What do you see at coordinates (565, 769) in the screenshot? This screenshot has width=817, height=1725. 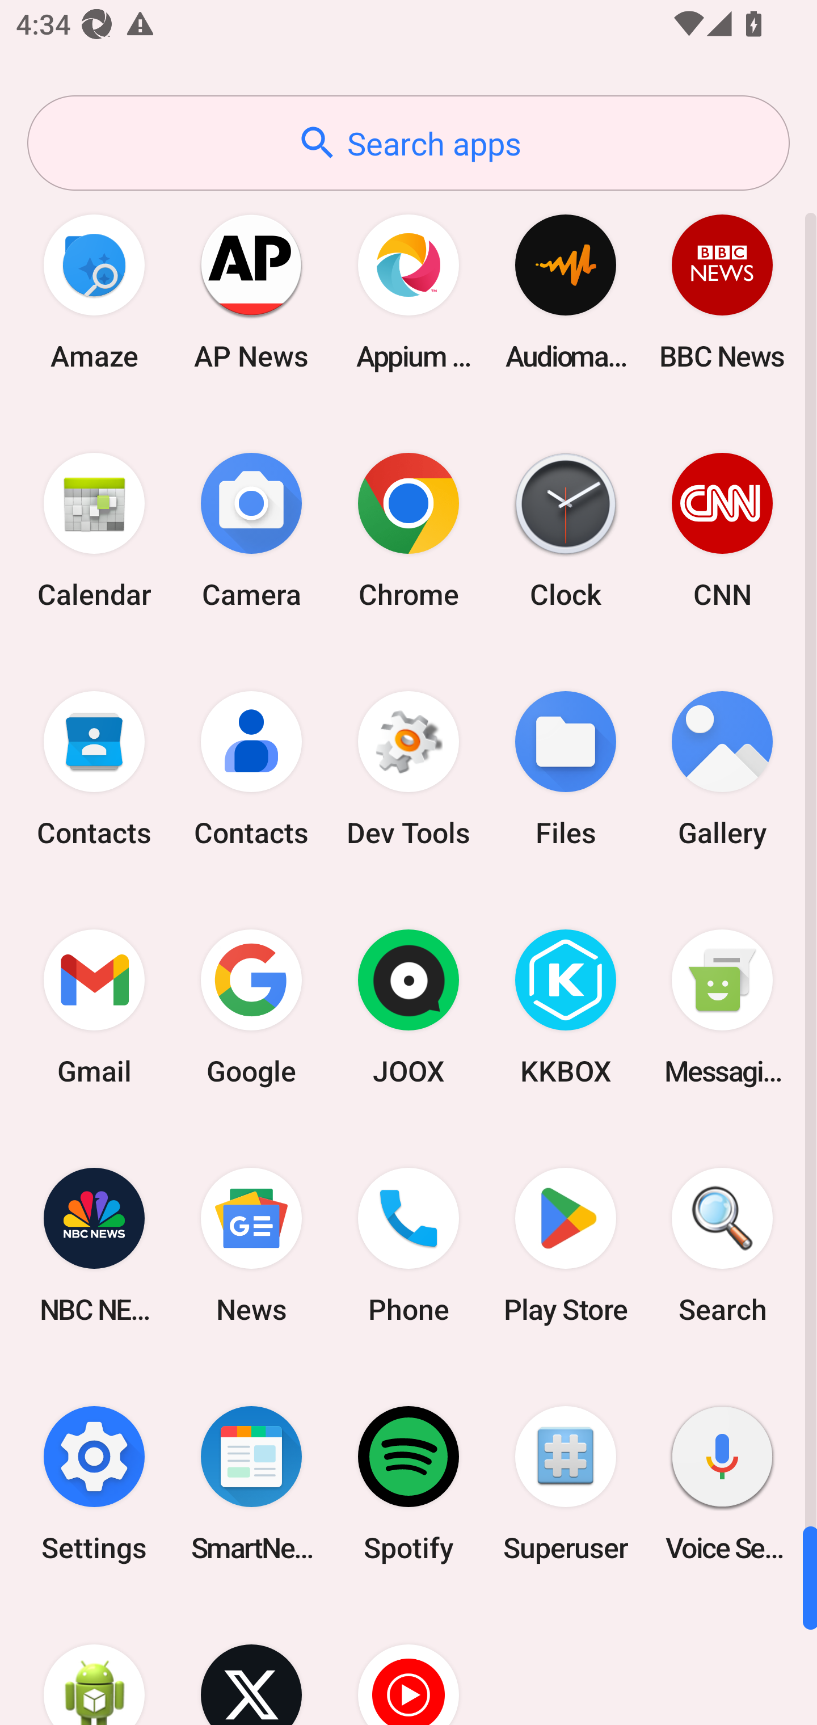 I see `Files` at bounding box center [565, 769].